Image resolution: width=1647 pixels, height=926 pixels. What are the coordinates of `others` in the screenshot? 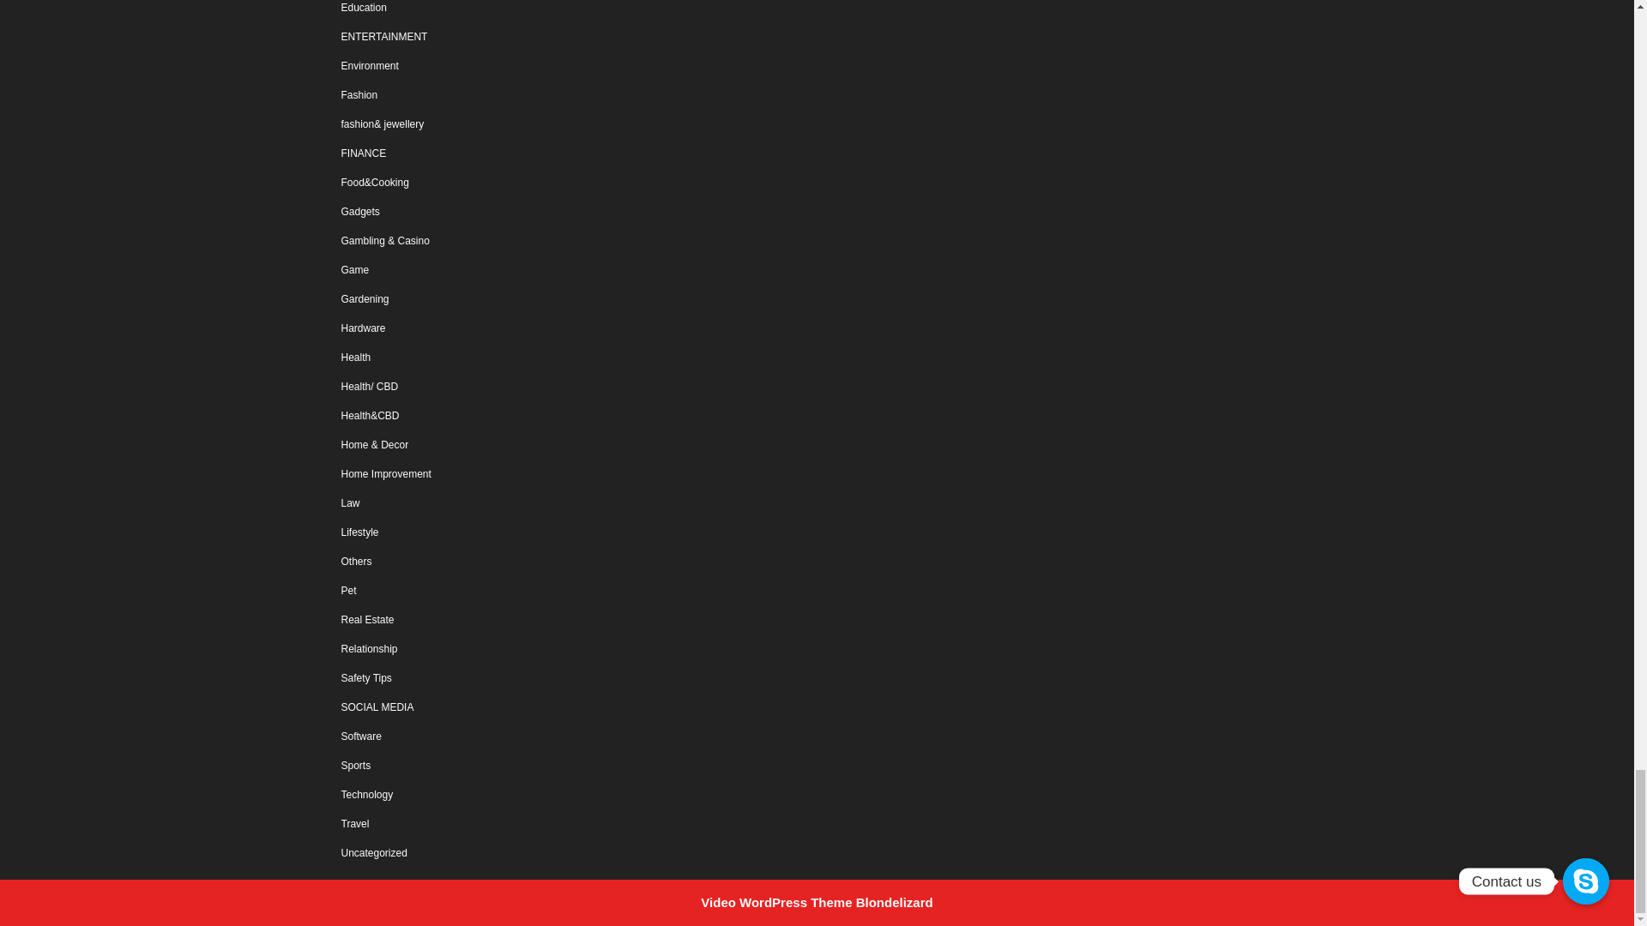 It's located at (356, 562).